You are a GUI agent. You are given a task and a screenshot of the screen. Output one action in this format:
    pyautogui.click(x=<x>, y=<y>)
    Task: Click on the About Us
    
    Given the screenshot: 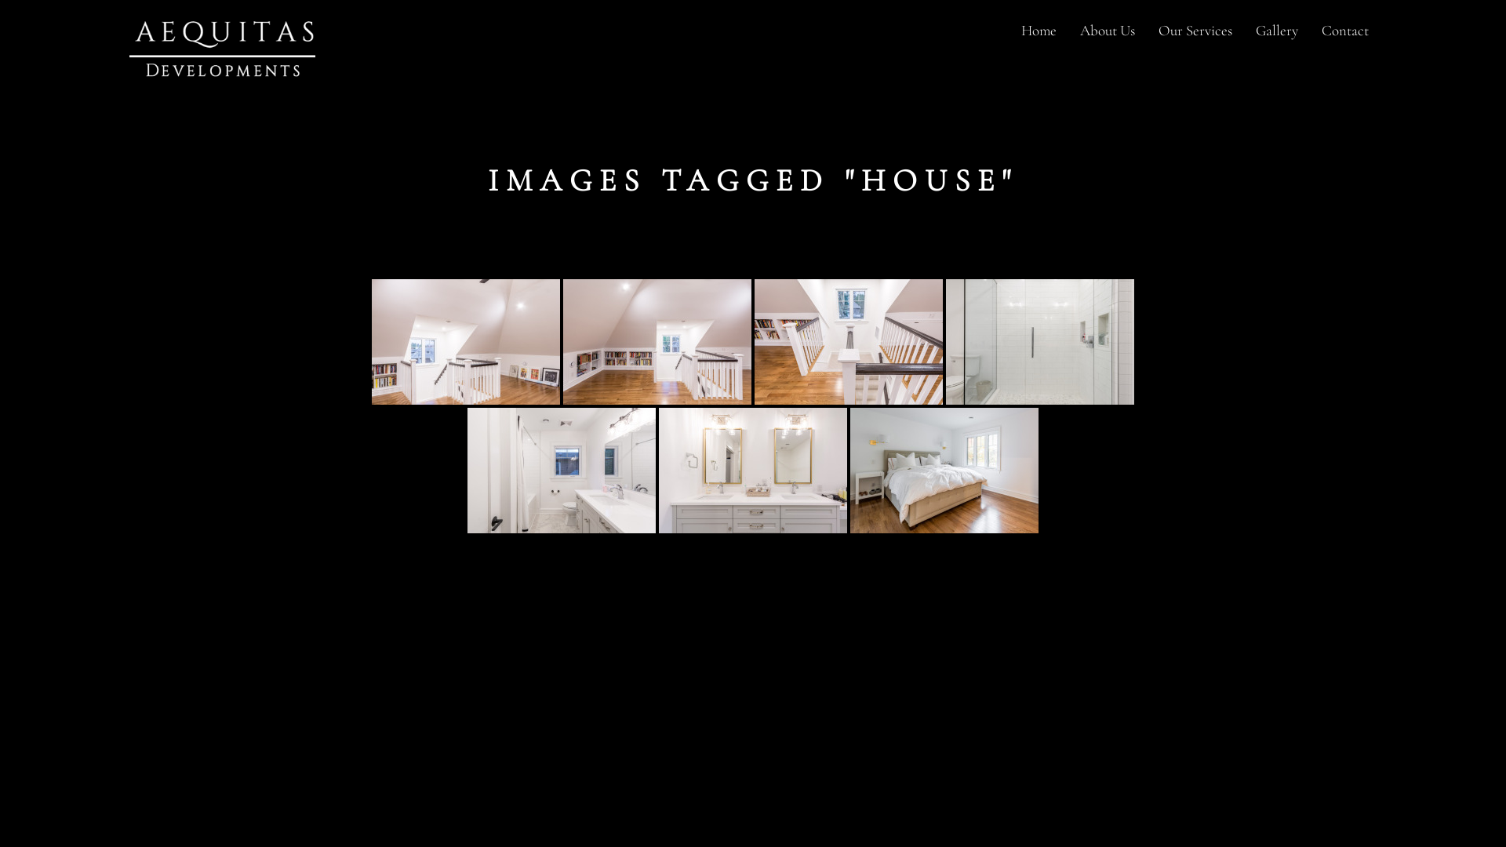 What is the action you would take?
    pyautogui.click(x=1108, y=31)
    